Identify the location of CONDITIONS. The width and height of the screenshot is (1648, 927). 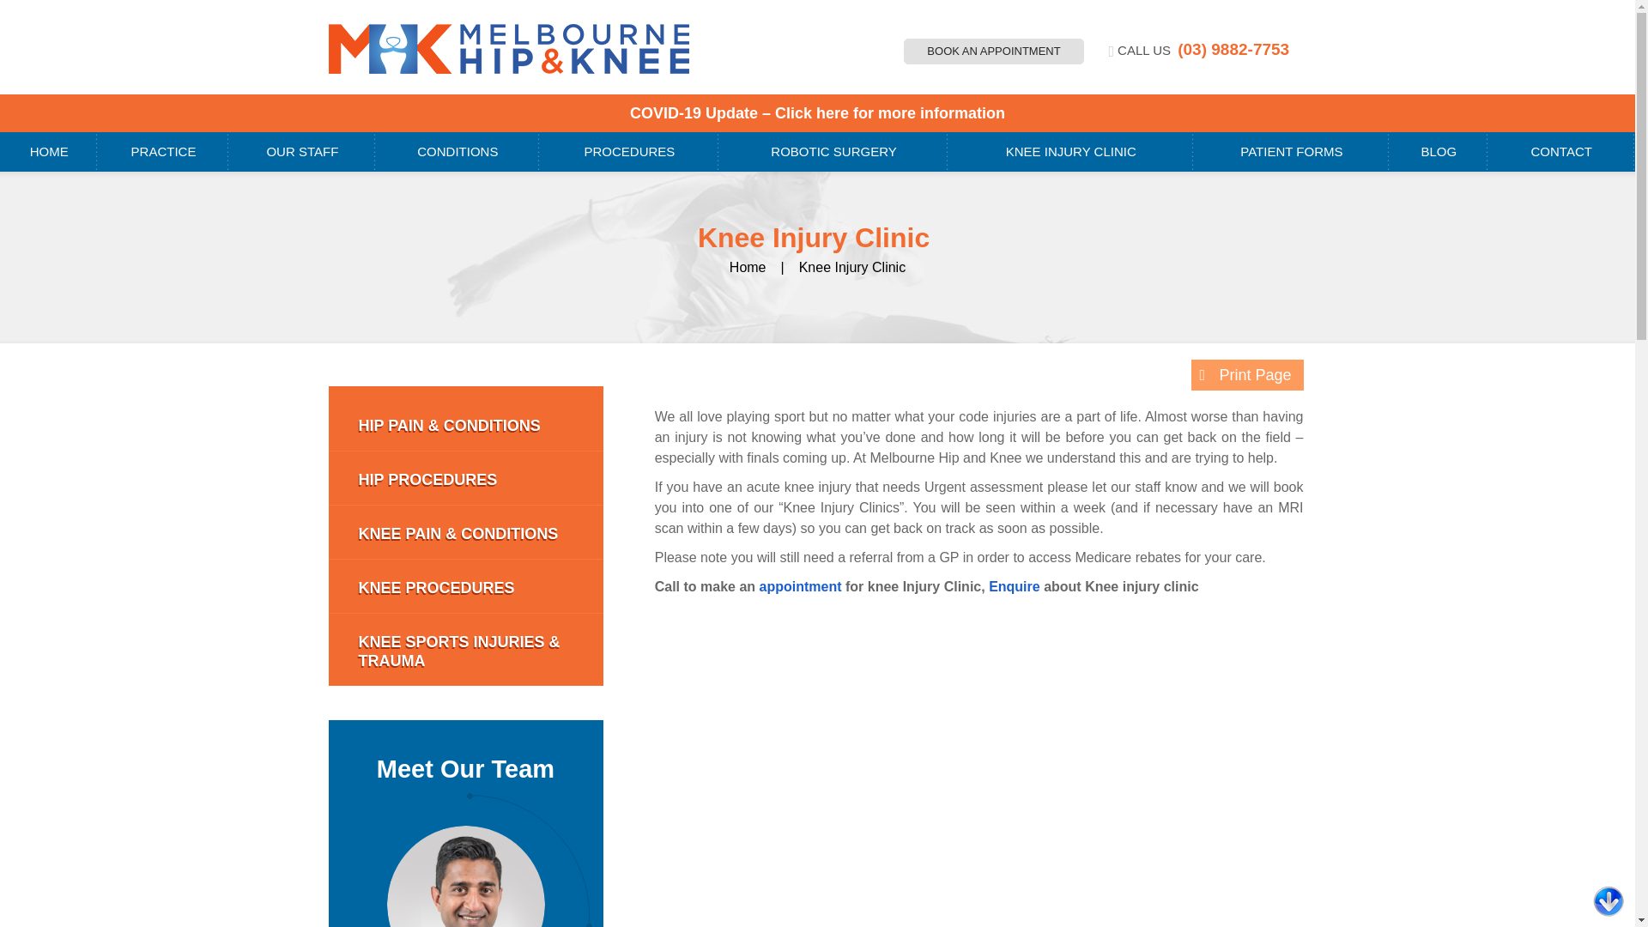
(457, 151).